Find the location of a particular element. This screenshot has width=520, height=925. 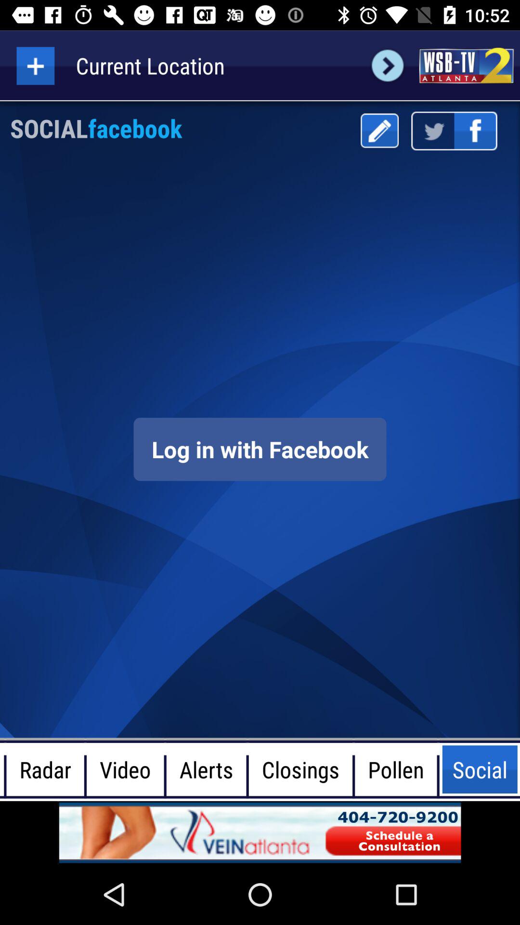

select the black line between pollen and social is located at coordinates (438, 769).